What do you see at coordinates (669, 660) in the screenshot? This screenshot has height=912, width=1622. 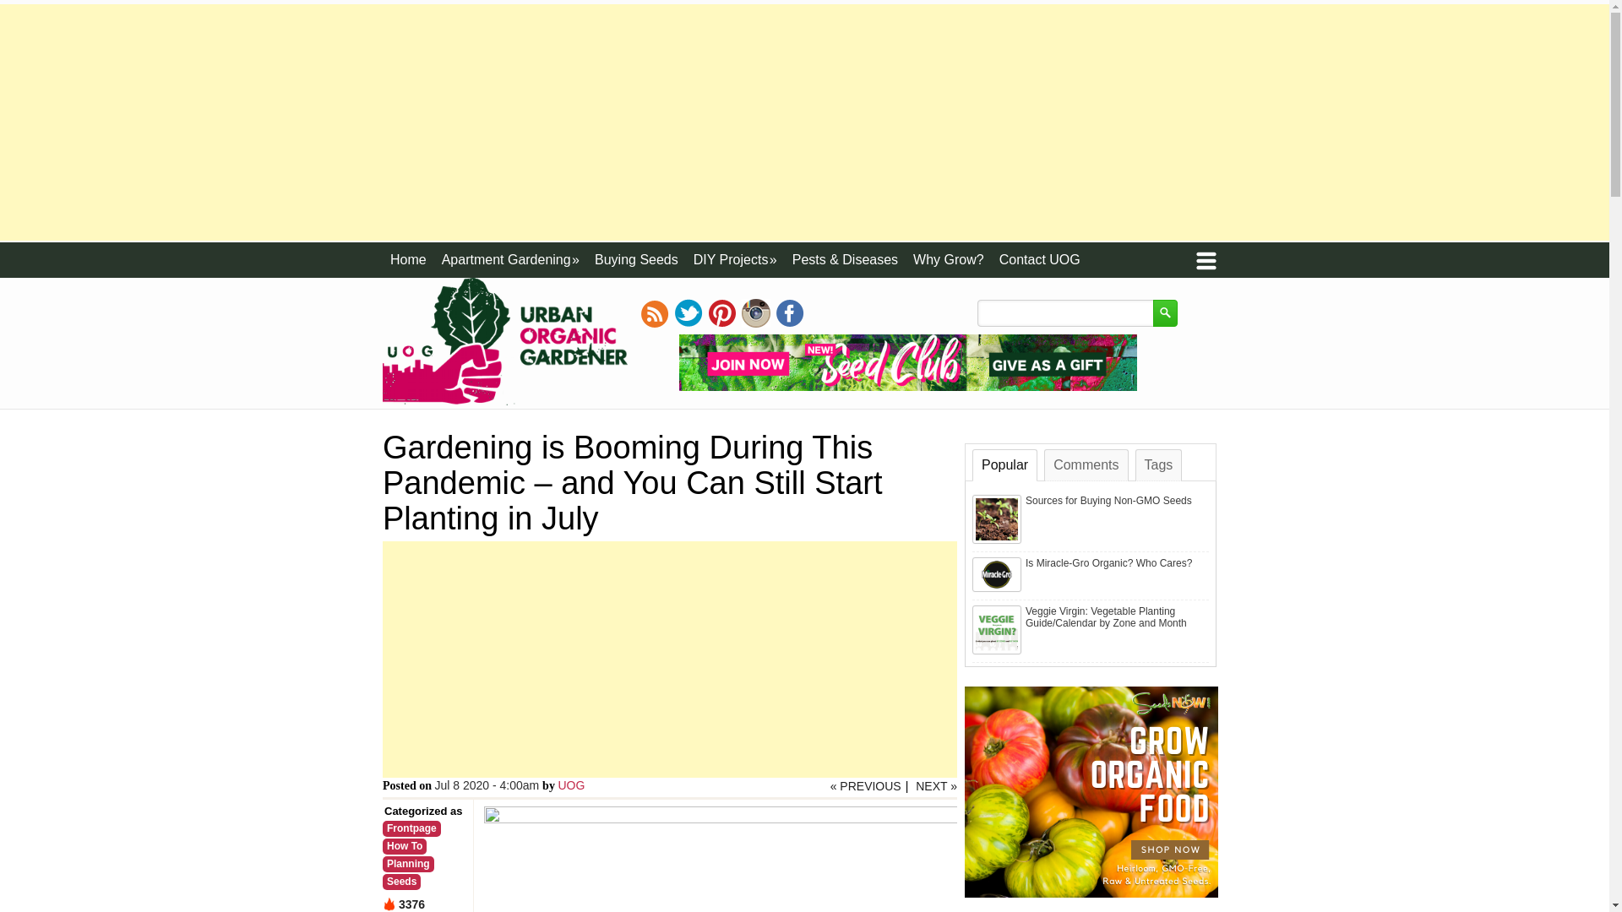 I see `Planning` at bounding box center [669, 660].